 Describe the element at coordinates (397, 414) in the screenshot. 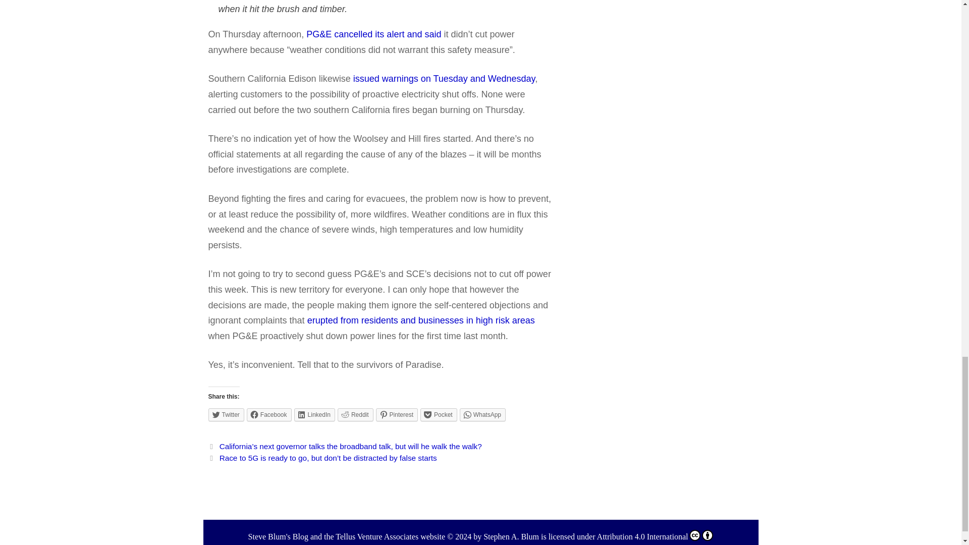

I see `Click to share on Pinterest` at that location.